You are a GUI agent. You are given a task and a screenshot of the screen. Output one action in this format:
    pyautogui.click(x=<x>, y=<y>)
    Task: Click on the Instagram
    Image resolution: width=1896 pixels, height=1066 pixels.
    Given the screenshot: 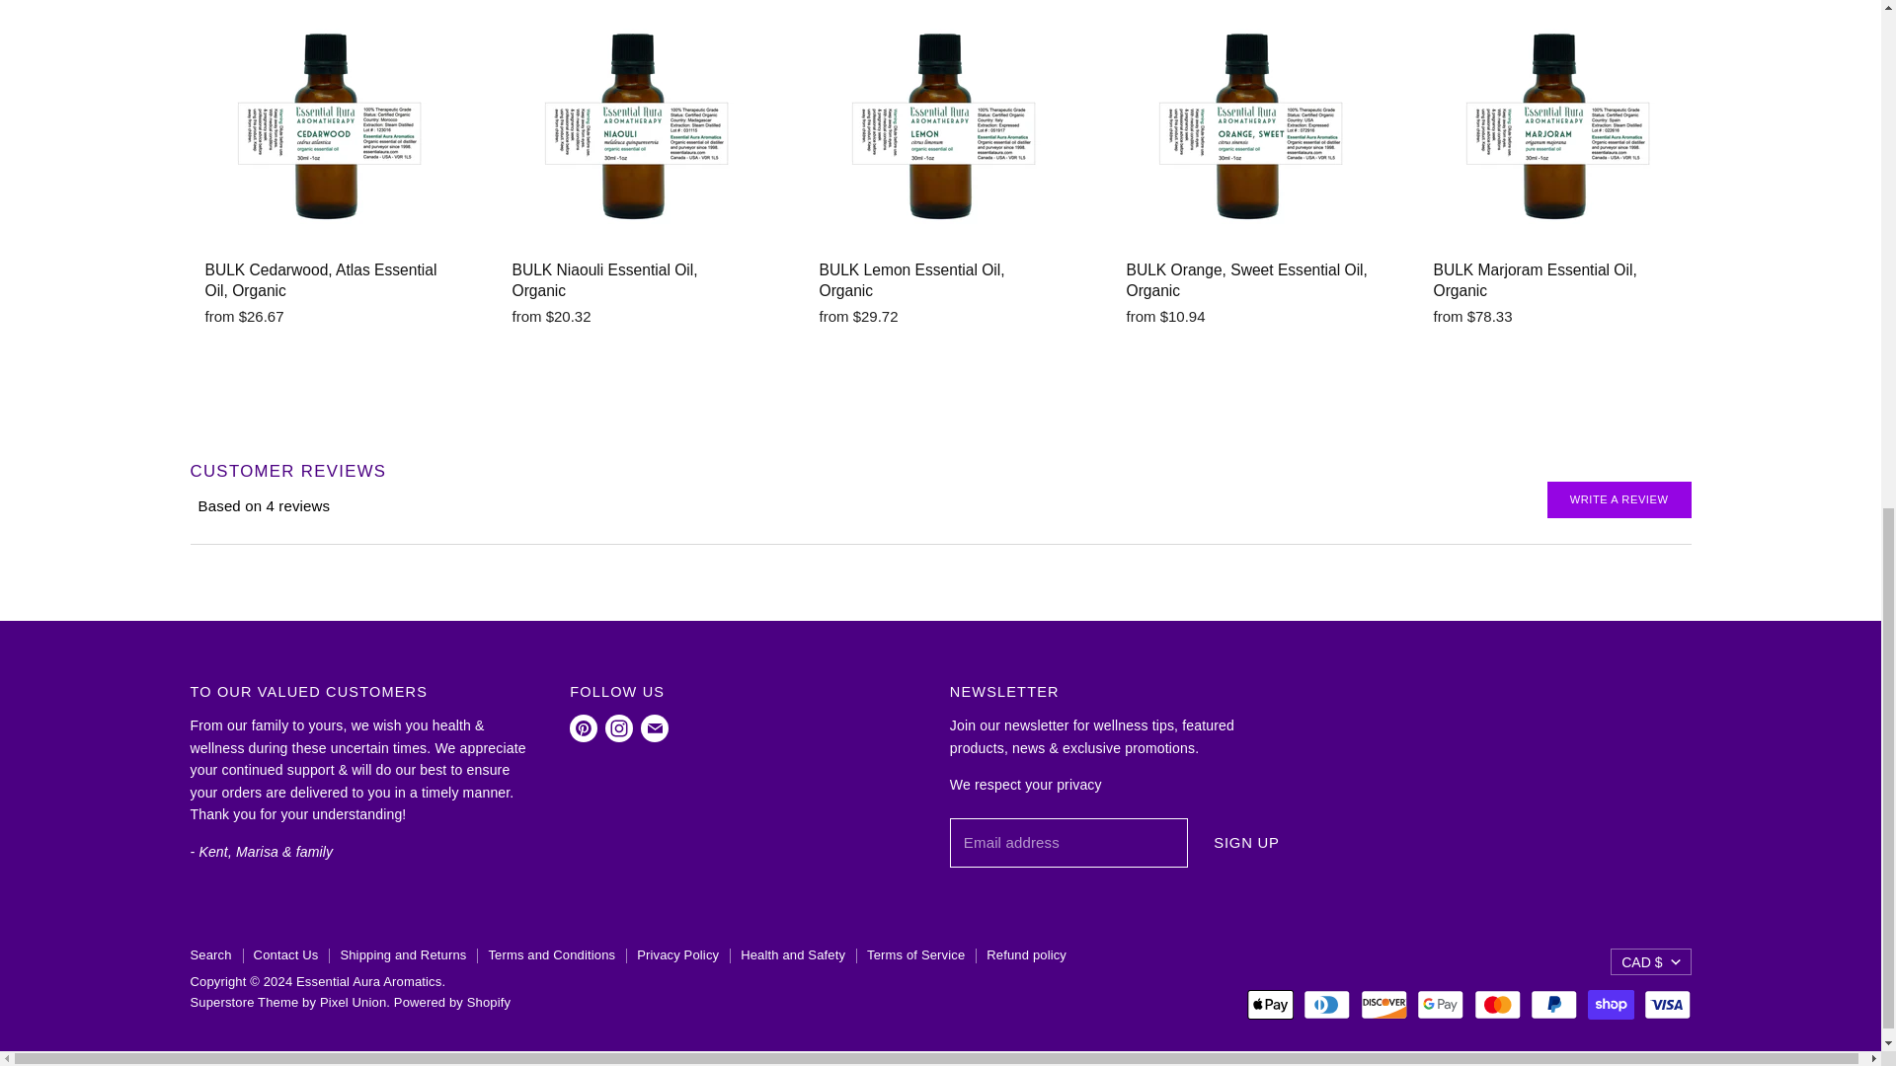 What is the action you would take?
    pyautogui.click(x=618, y=728)
    